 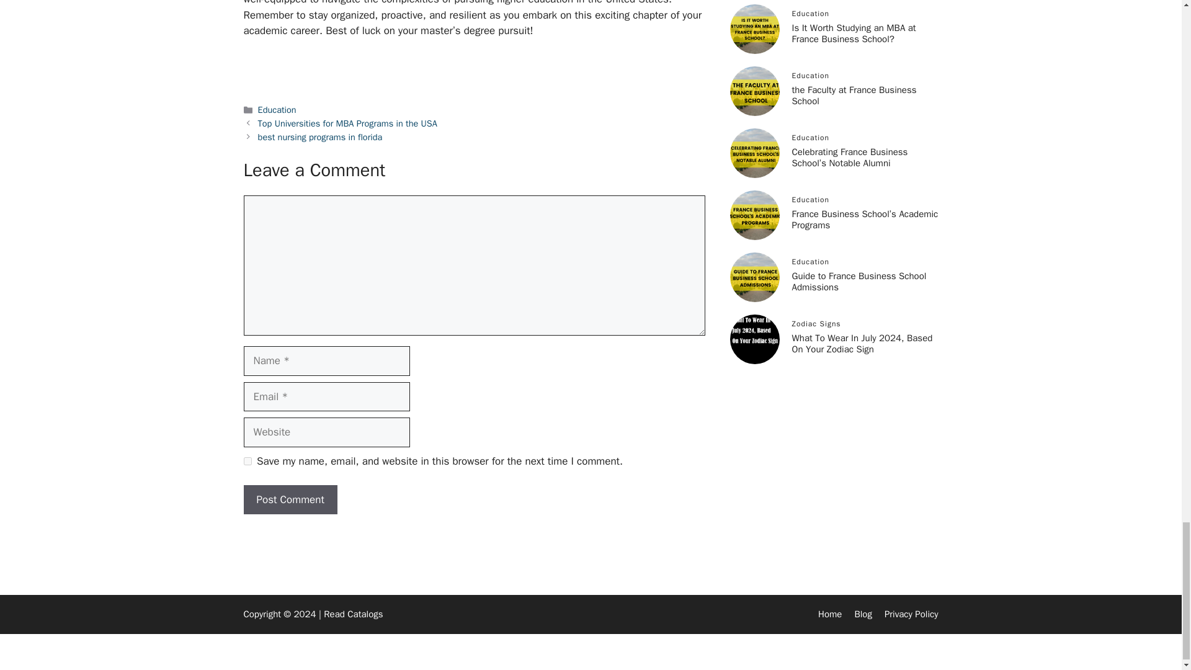 What do you see at coordinates (320, 136) in the screenshot?
I see `best nursing programs in florida` at bounding box center [320, 136].